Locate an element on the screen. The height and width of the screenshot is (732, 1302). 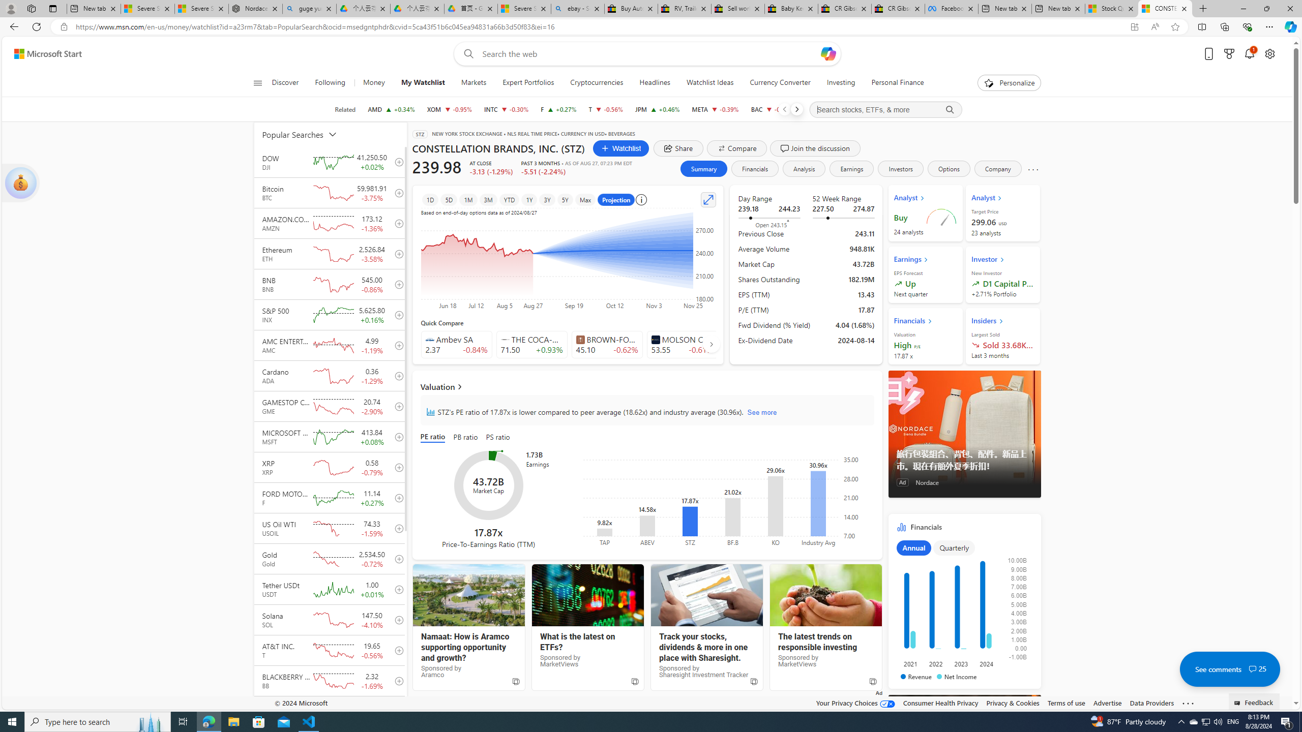
3M is located at coordinates (488, 199).